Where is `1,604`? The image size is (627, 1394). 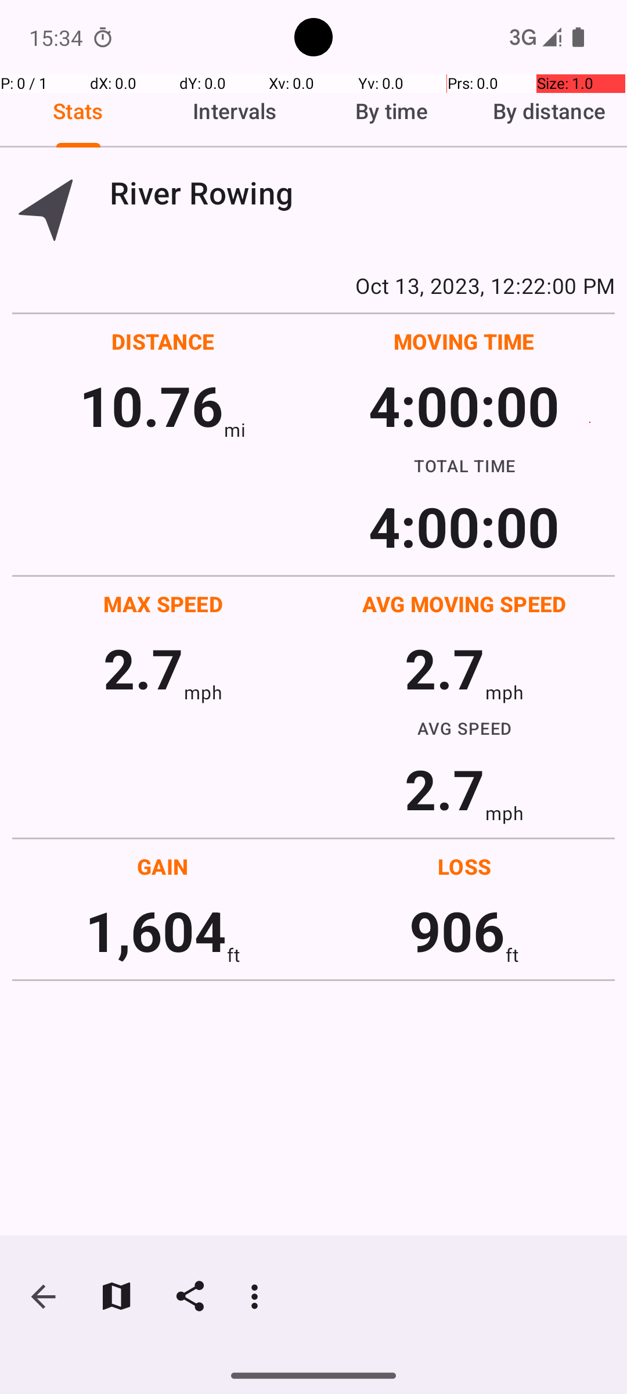 1,604 is located at coordinates (156, 930).